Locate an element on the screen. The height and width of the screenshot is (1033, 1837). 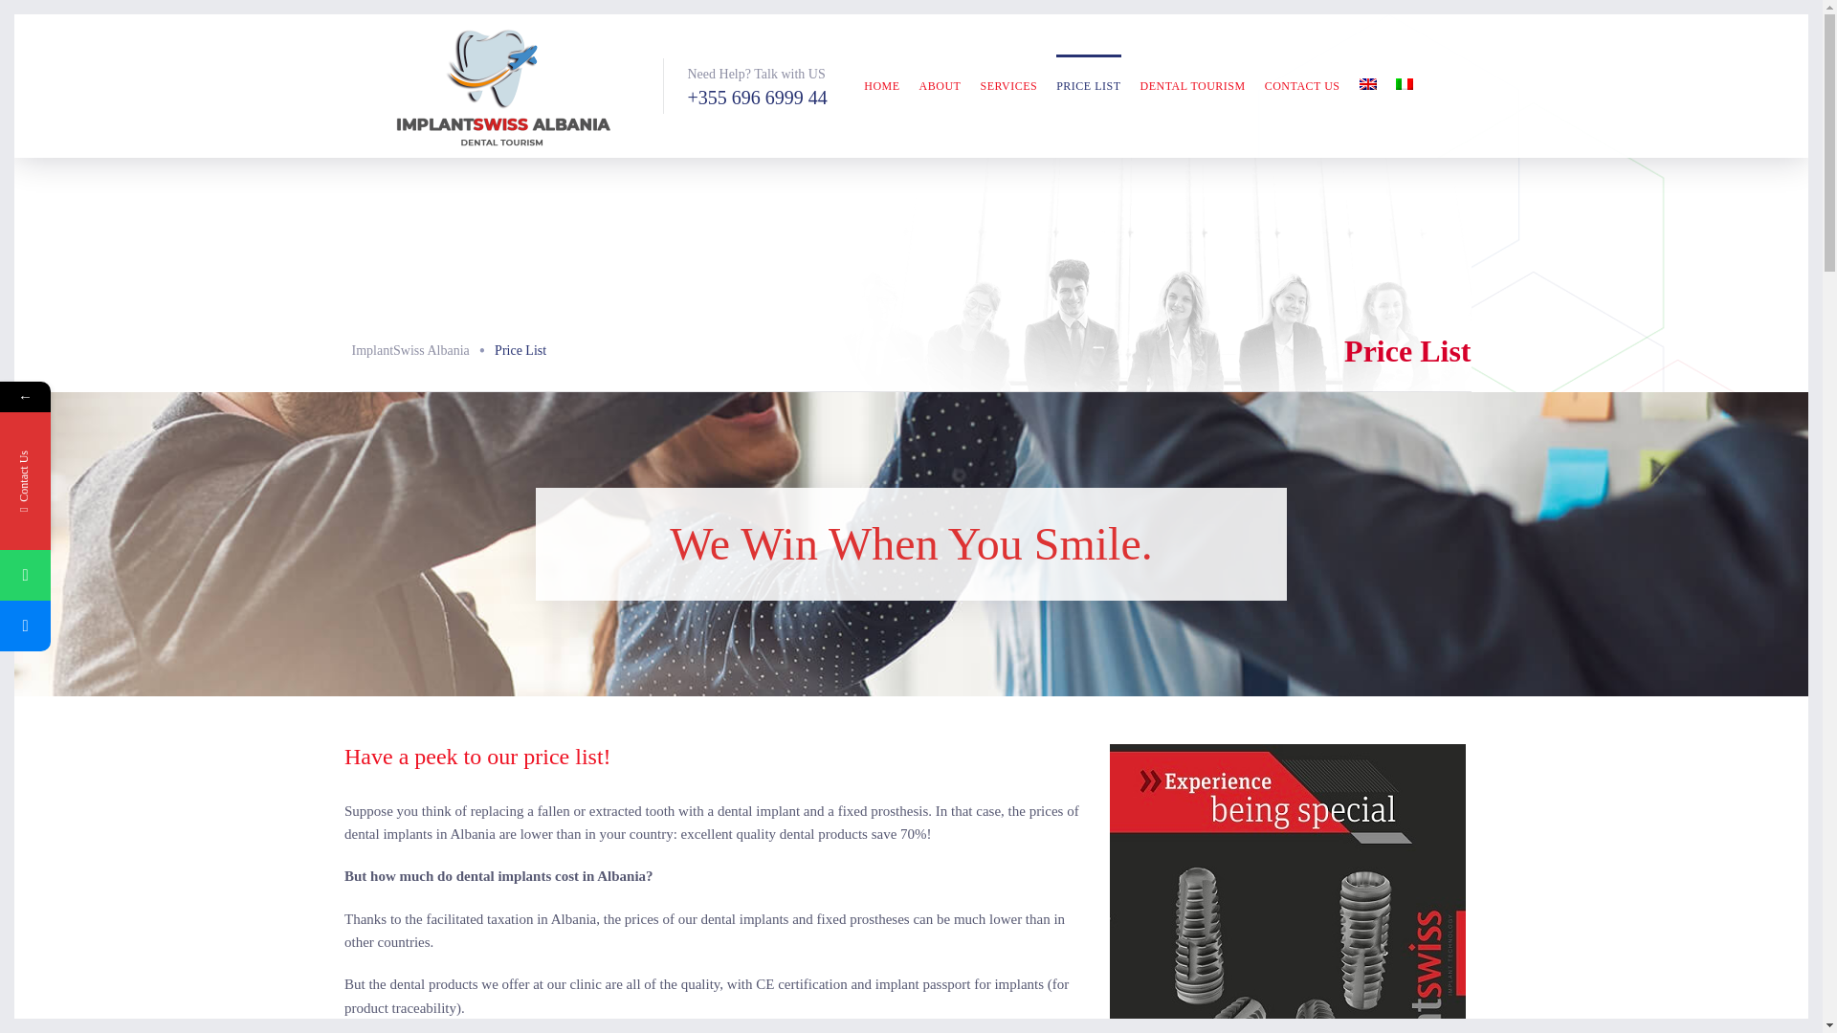
Search is located at coordinates (1718, 115).